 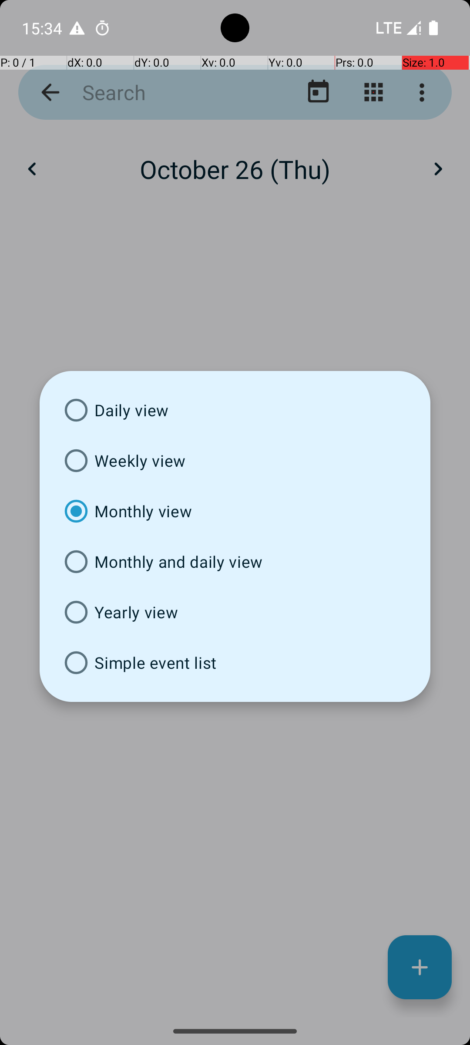 What do you see at coordinates (235, 410) in the screenshot?
I see `Daily view` at bounding box center [235, 410].